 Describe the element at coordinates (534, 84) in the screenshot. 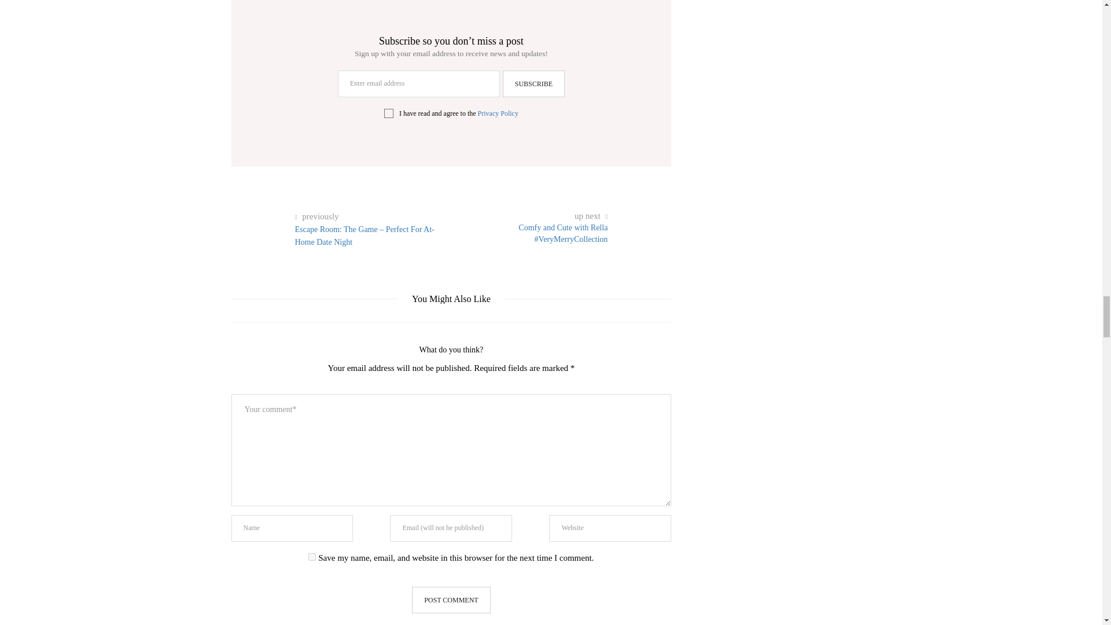

I see `Subscribe` at that location.